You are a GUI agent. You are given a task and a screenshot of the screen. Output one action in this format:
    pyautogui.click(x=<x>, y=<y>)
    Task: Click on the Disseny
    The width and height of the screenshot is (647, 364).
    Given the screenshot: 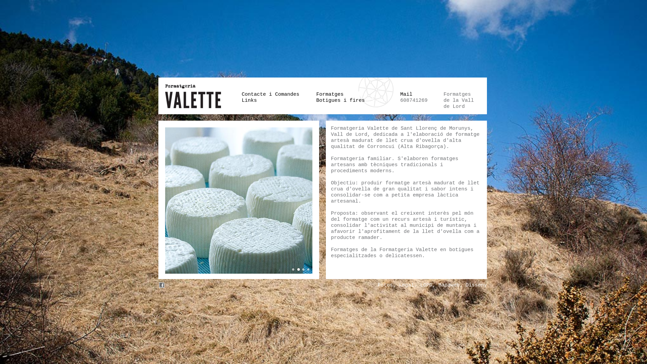 What is the action you would take?
    pyautogui.click(x=476, y=285)
    